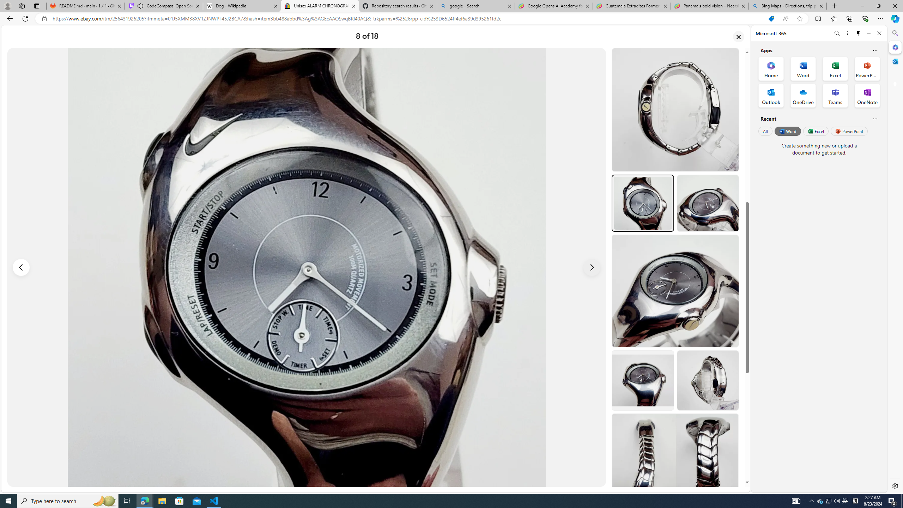  Describe the element at coordinates (771, 19) in the screenshot. I see `You have the best price! Shopping in Microsoft Edge` at that location.